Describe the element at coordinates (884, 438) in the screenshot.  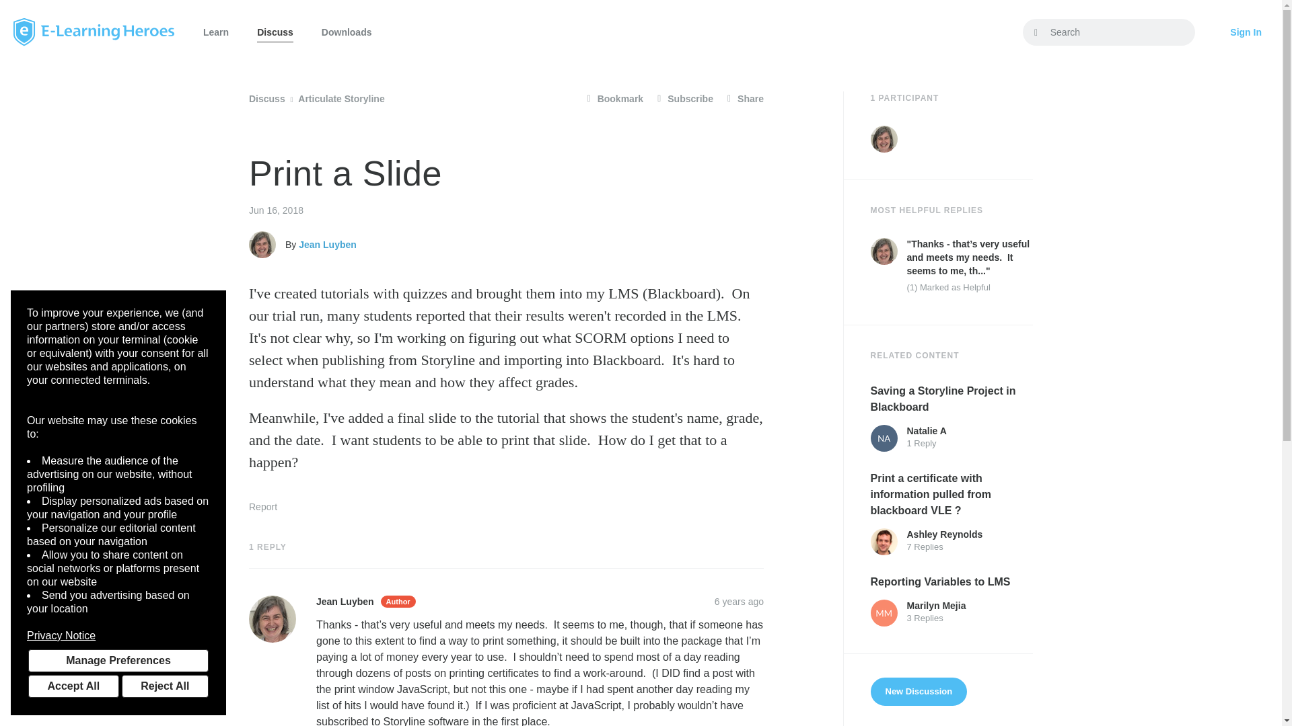
I see `Natalie A` at that location.